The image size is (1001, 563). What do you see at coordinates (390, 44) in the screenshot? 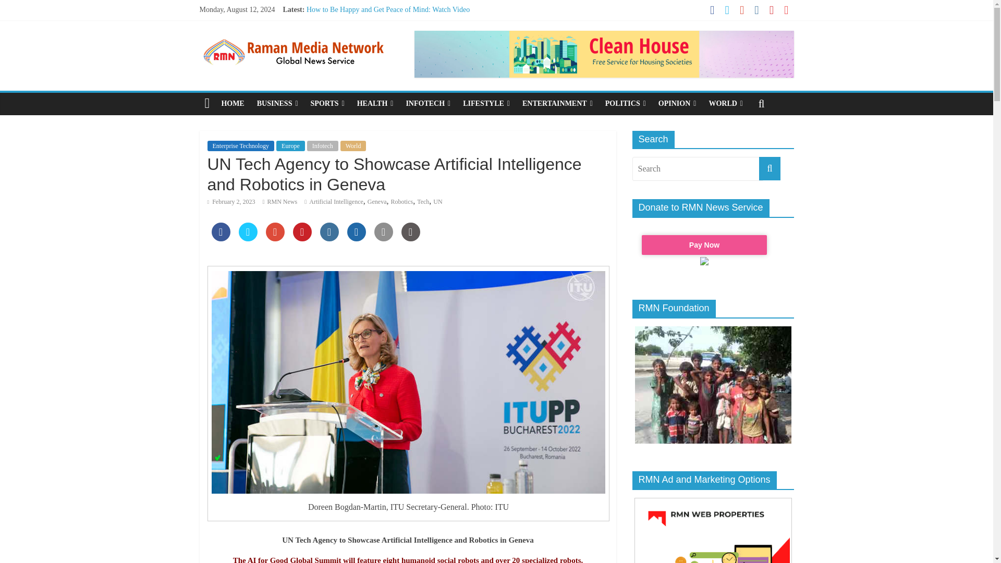
I see `Manish Sisodia Gets Bail, Arvind Kejriwal to Stay in Jail` at bounding box center [390, 44].